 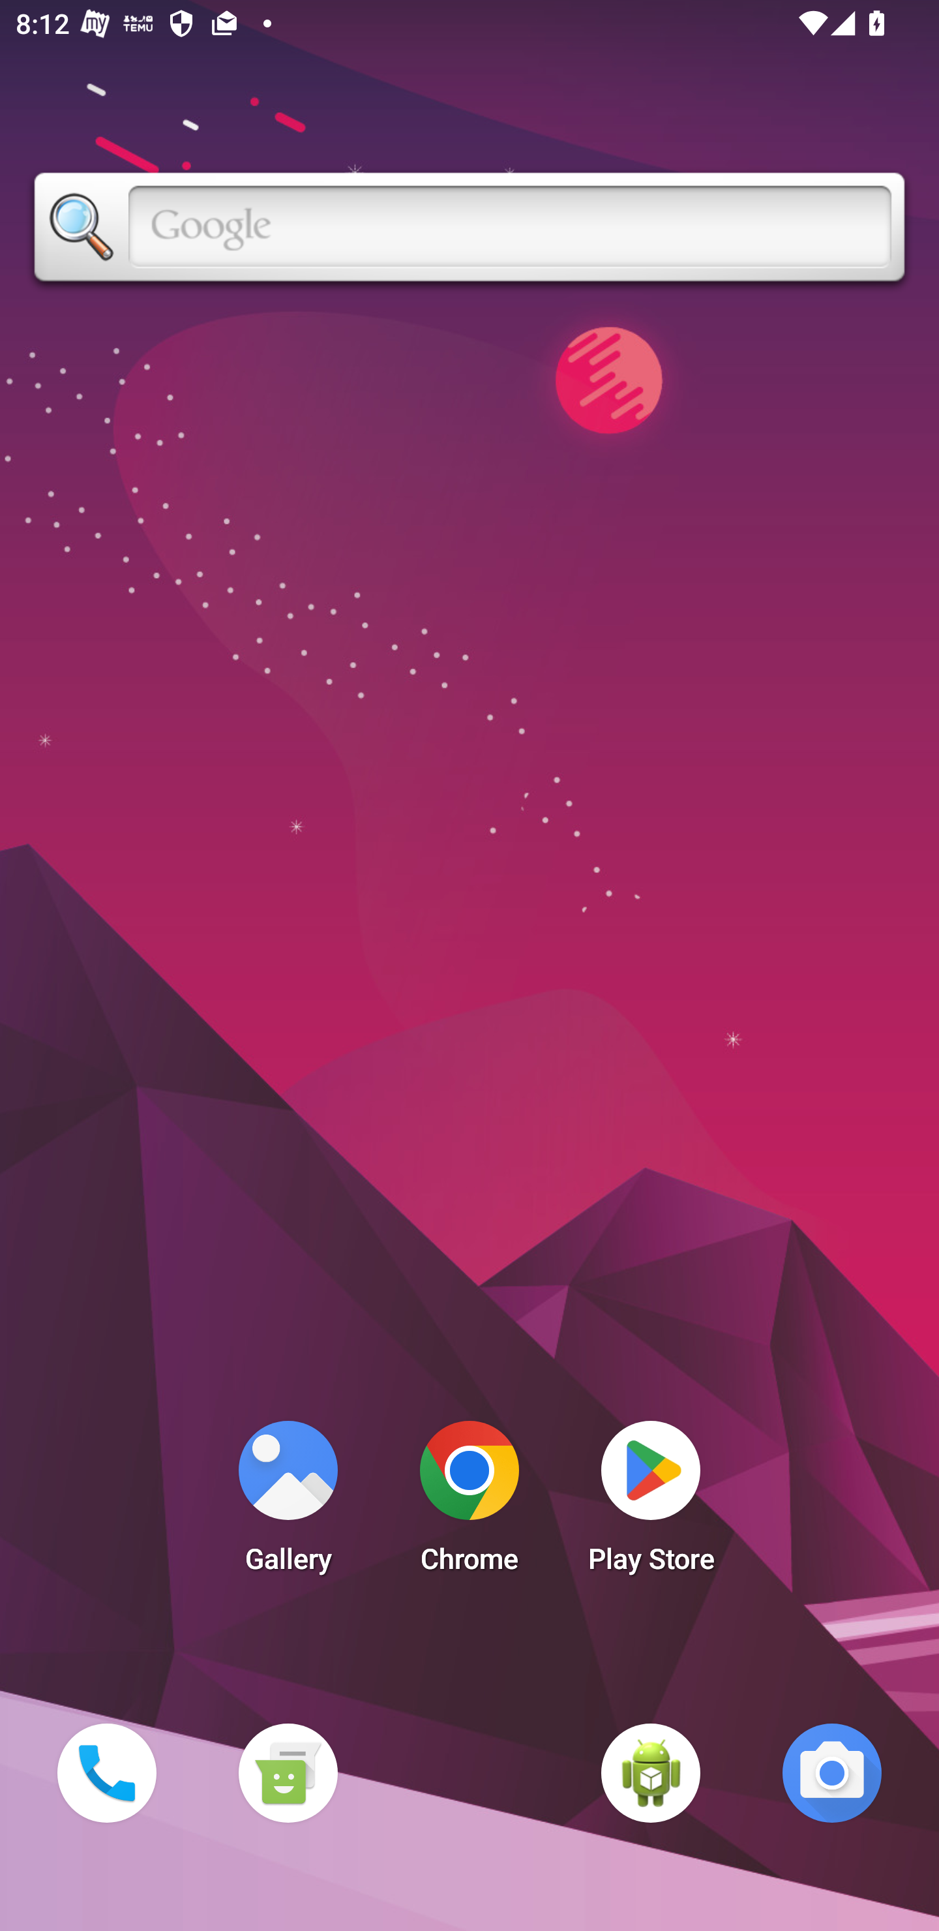 I want to click on Chrome, so click(x=469, y=1503).